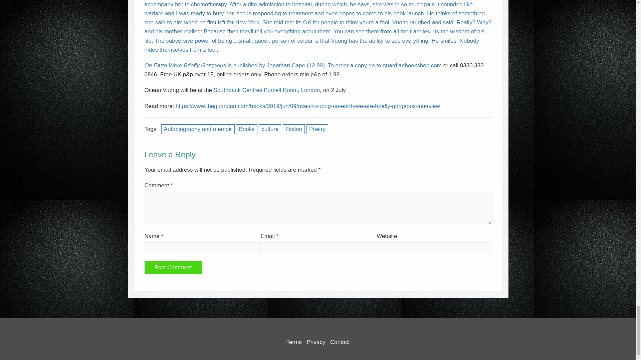 The image size is (641, 360). I want to click on guardianbookshop.com, so click(412, 65).